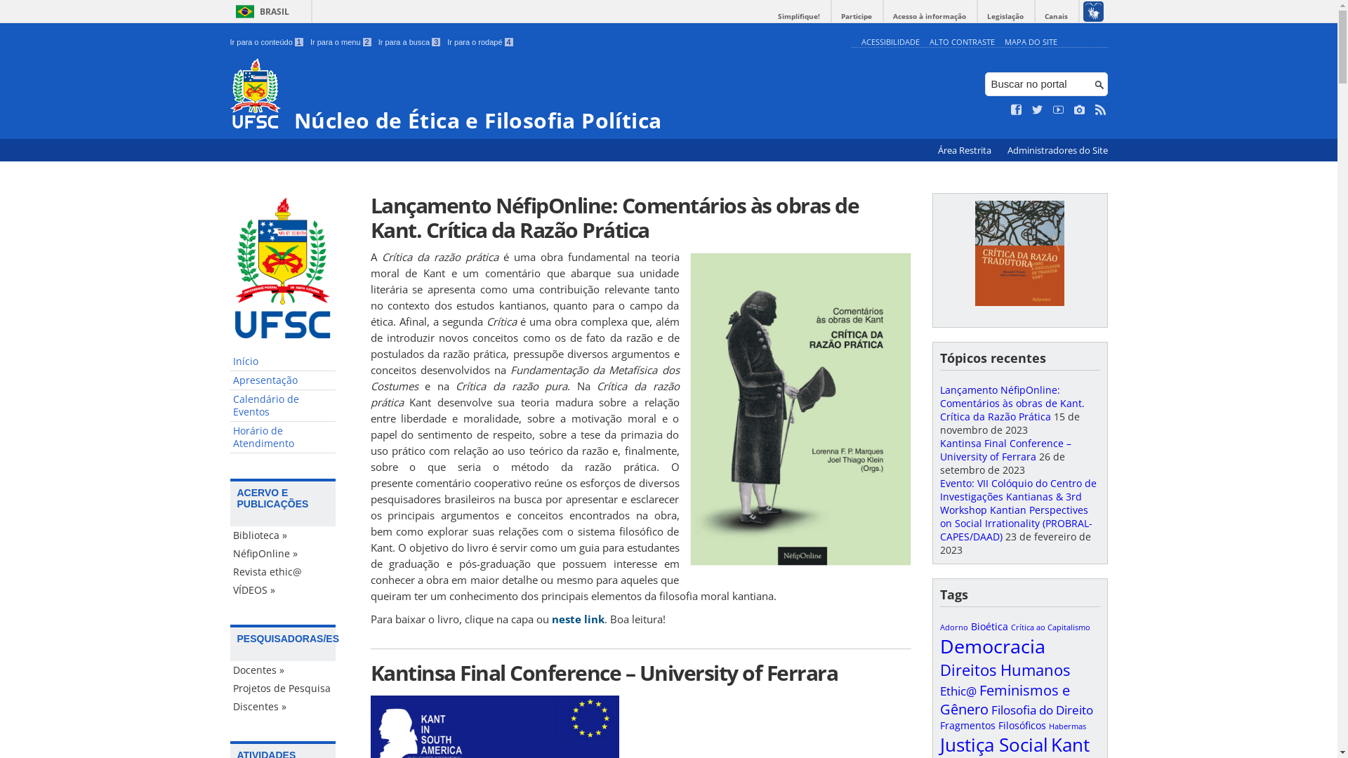 This screenshot has height=758, width=1348. What do you see at coordinates (260, 11) in the screenshot?
I see `BRASIL` at bounding box center [260, 11].